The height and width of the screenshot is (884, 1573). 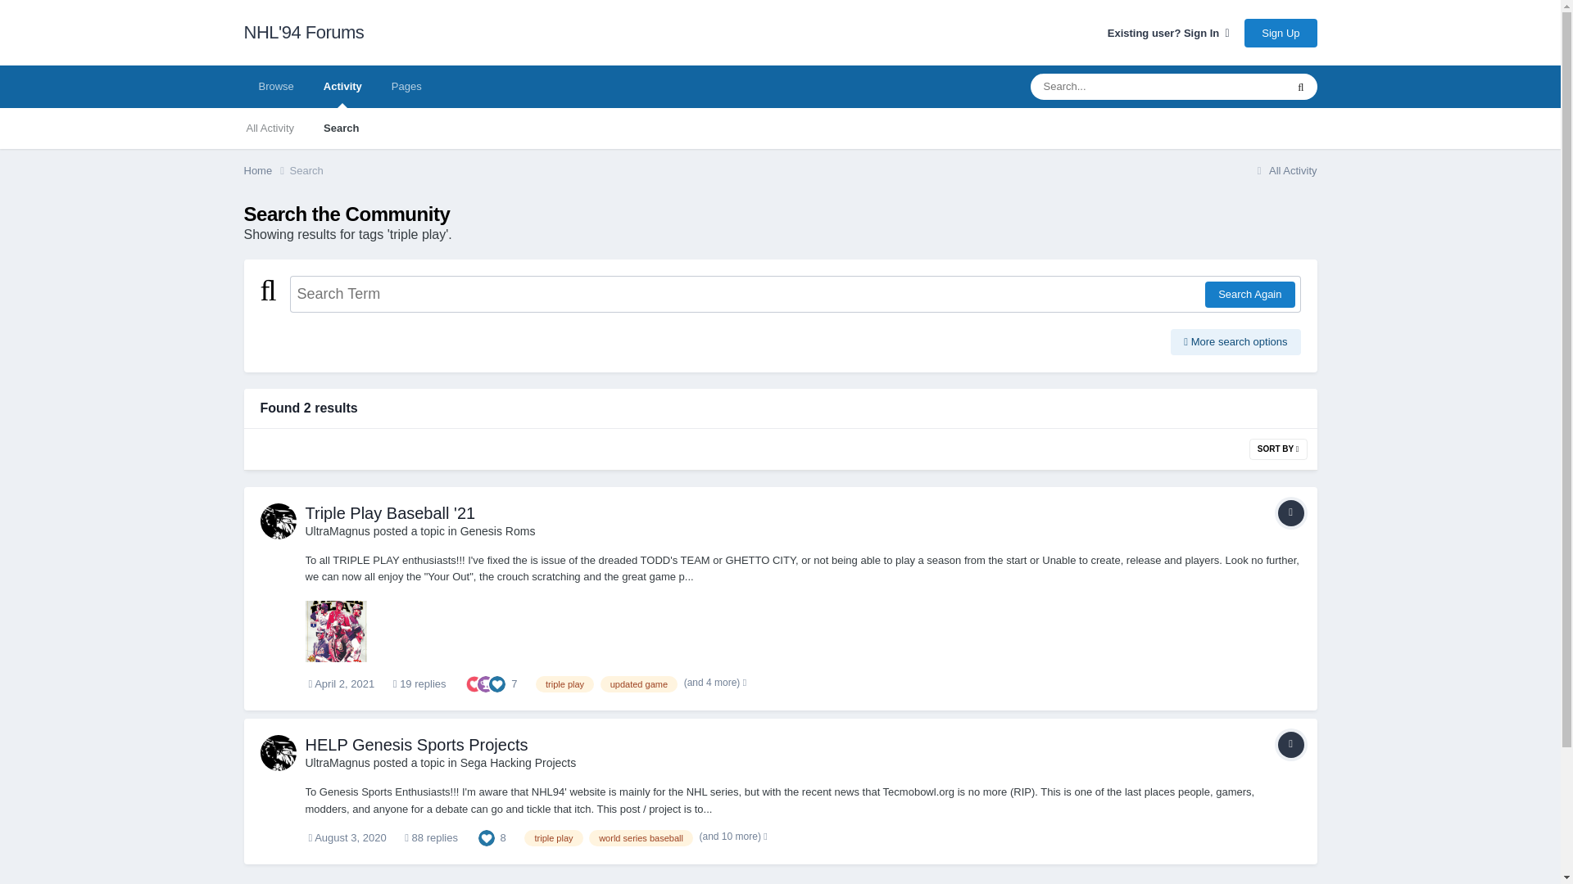 What do you see at coordinates (279, 521) in the screenshot?
I see `Go to UltraMagnus's profile` at bounding box center [279, 521].